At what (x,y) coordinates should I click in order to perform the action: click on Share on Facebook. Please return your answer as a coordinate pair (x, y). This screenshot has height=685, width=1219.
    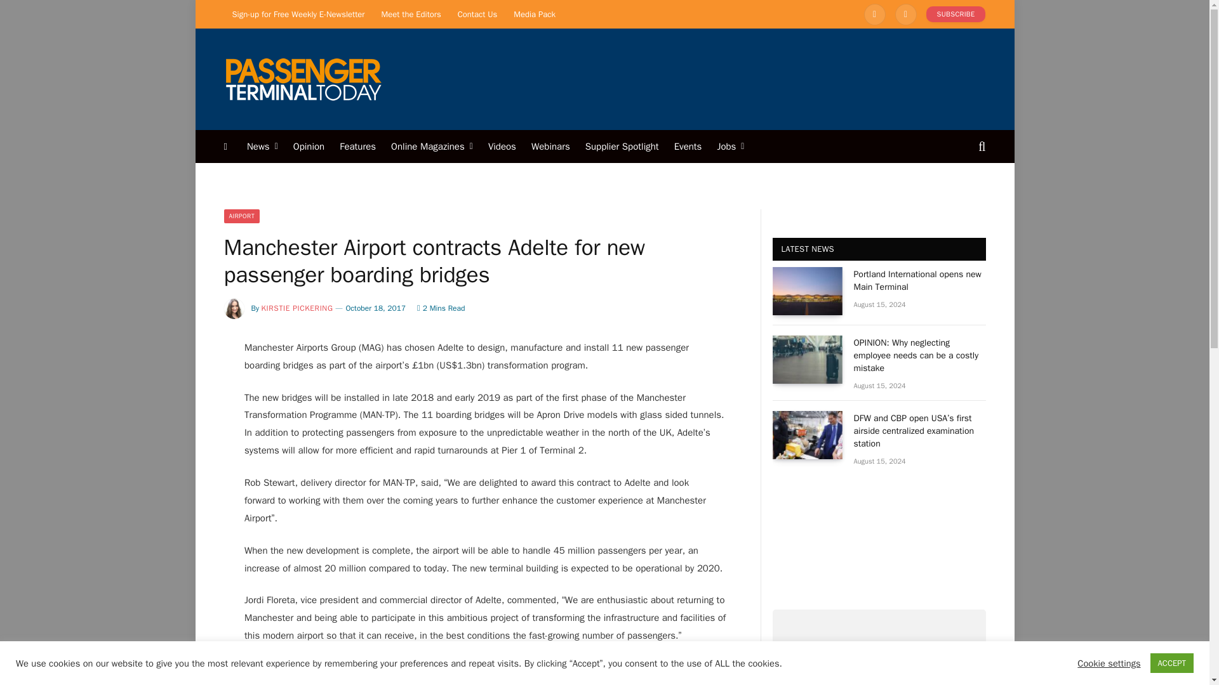
    Looking at the image, I should click on (679, 682).